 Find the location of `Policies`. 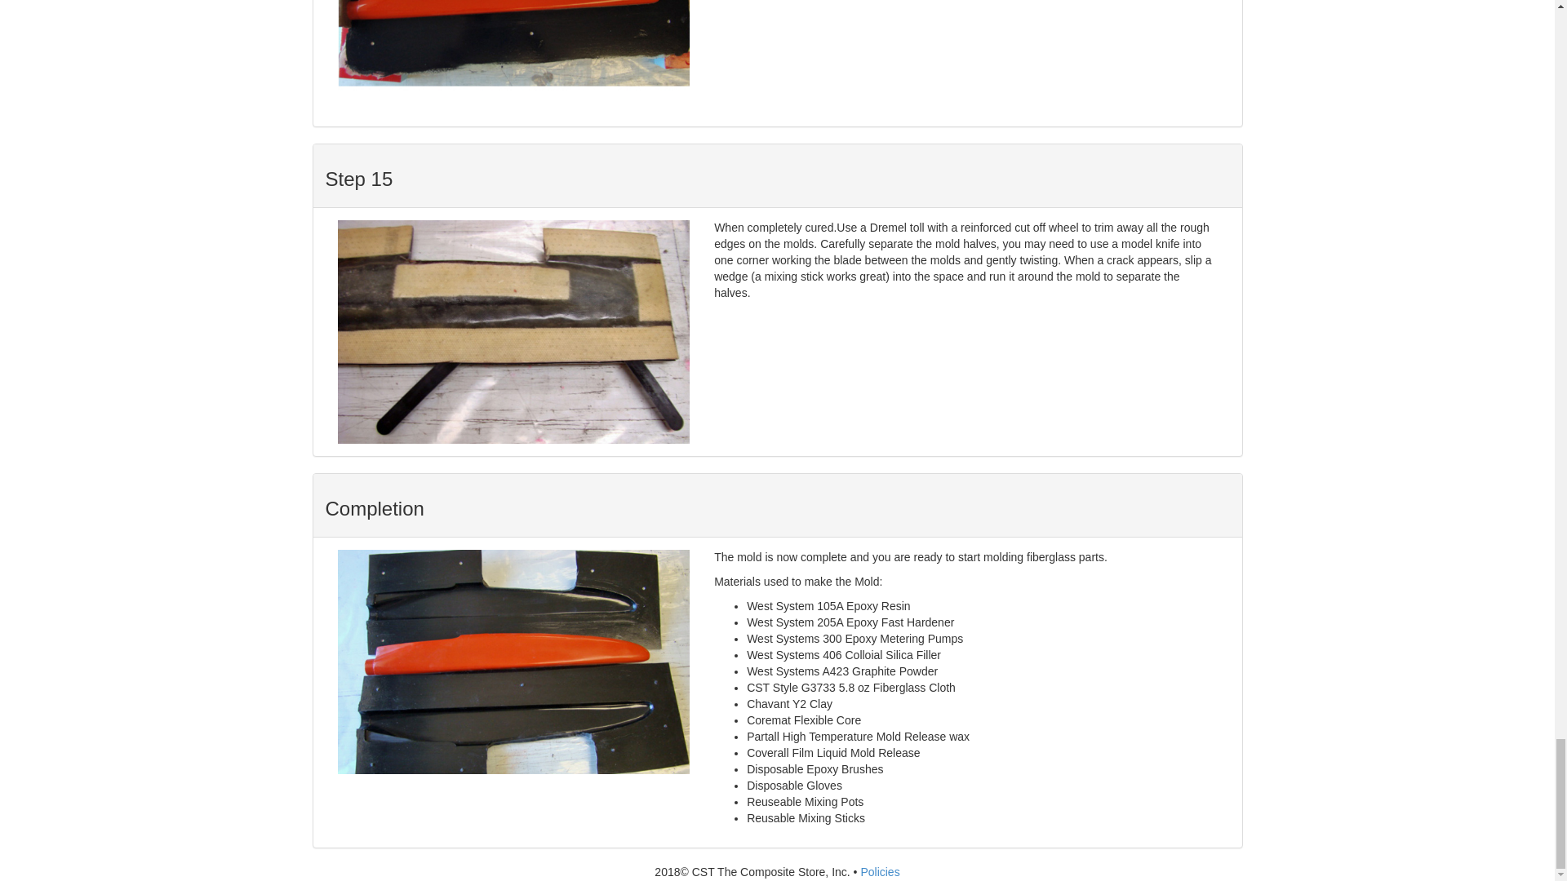

Policies is located at coordinates (880, 871).